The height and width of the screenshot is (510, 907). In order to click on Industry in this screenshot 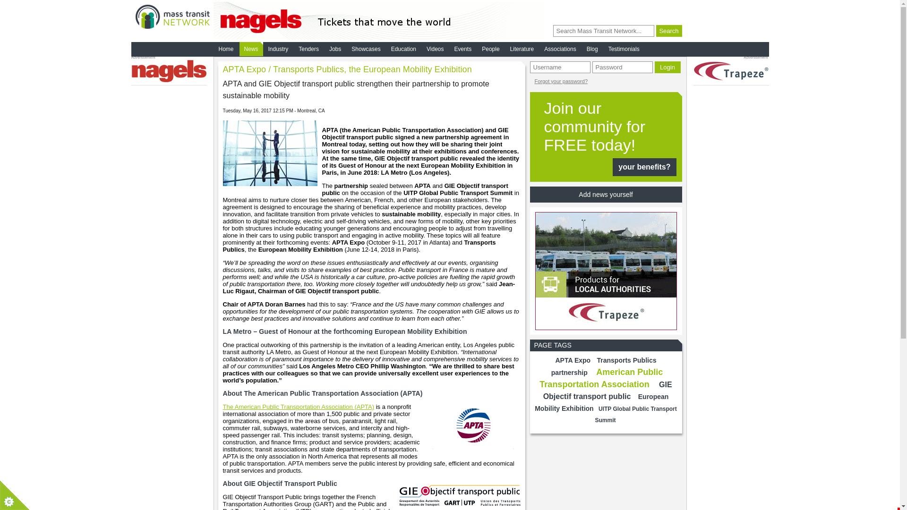, I will do `click(278, 49)`.